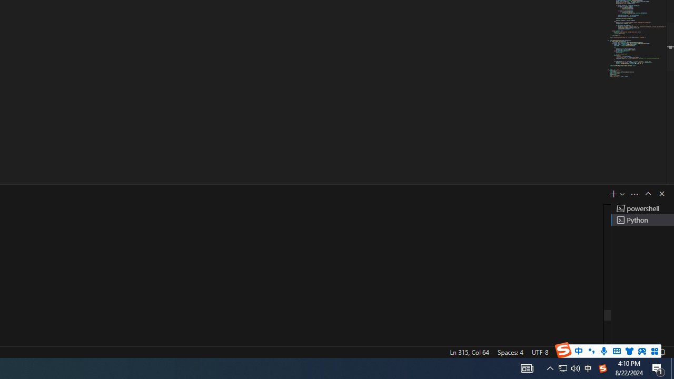 This screenshot has width=674, height=379. What do you see at coordinates (595, 74) in the screenshot?
I see `Book Title` at bounding box center [595, 74].